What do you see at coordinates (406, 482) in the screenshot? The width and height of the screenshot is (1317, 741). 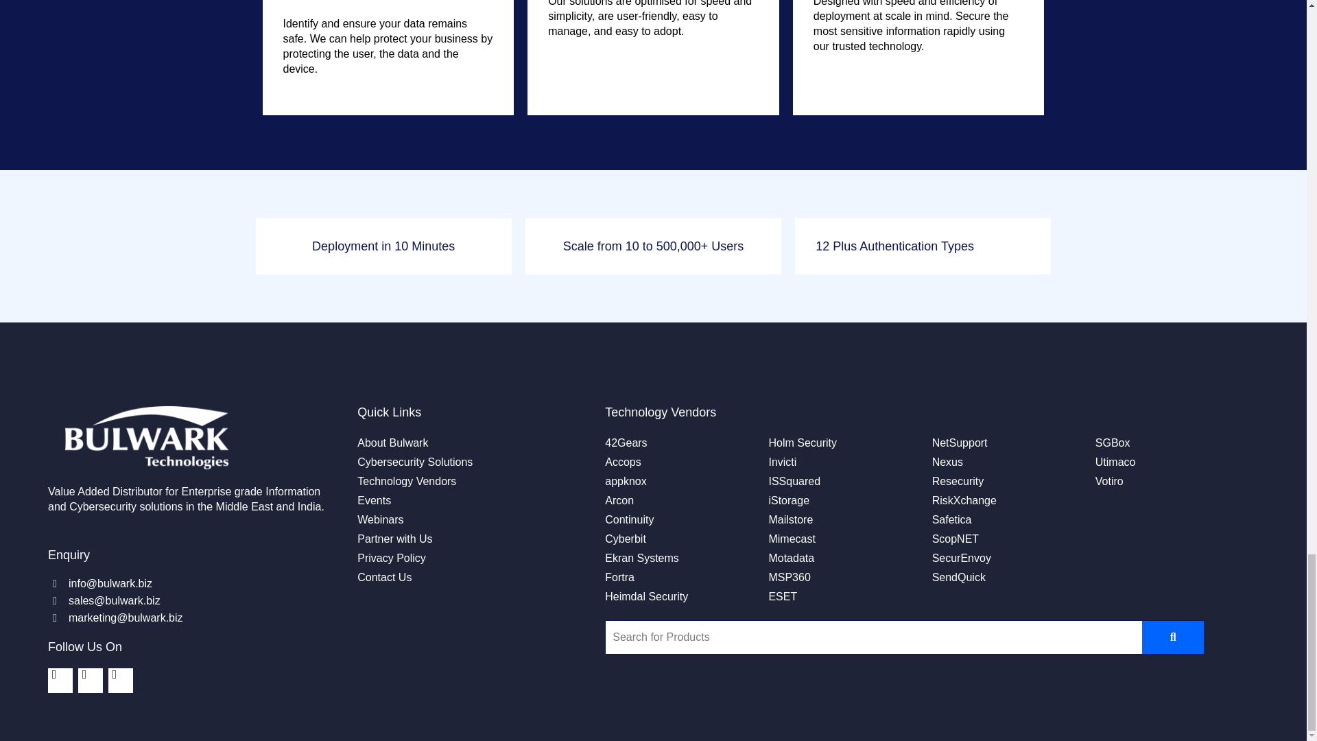 I see `Technology Vendors` at bounding box center [406, 482].